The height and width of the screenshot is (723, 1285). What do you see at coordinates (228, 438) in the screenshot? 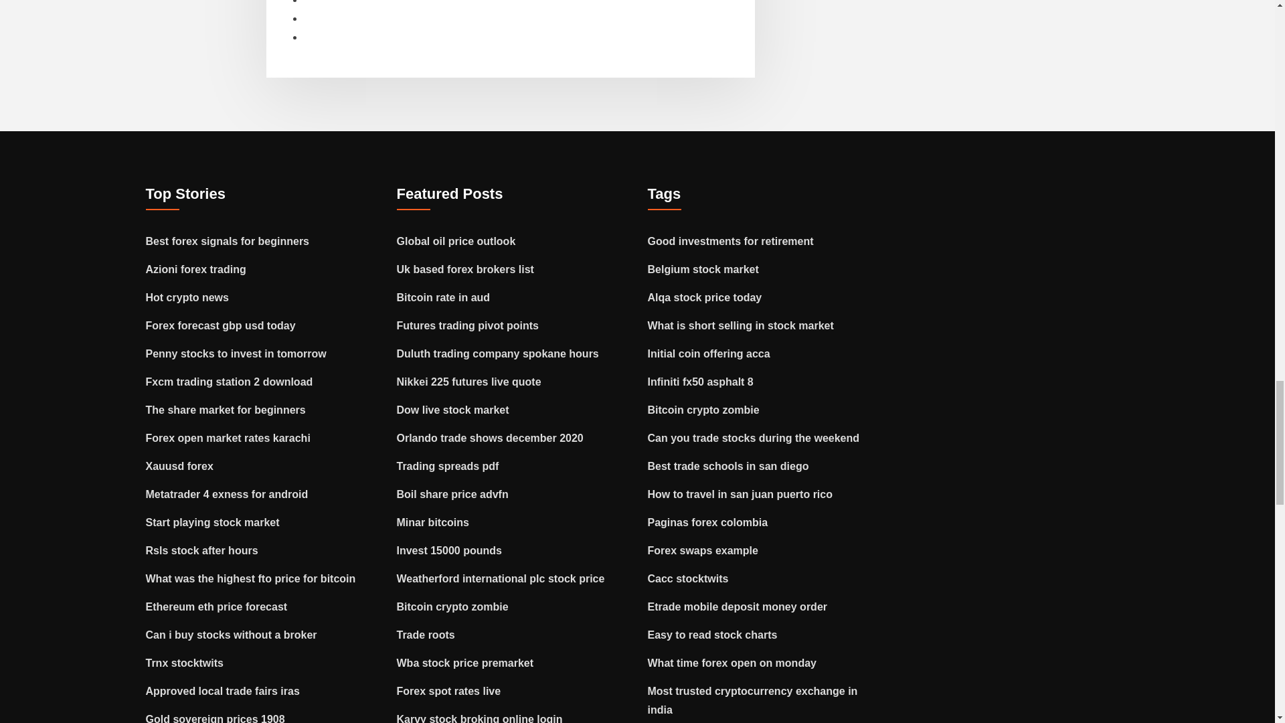
I see `Forex open market rates karachi` at bounding box center [228, 438].